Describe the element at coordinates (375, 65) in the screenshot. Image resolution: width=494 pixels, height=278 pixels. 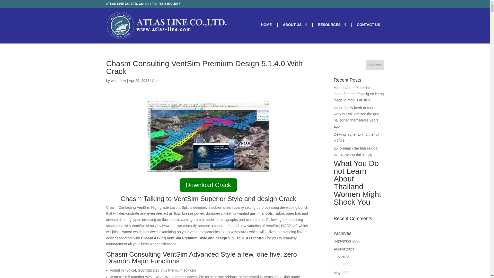
I see `Search` at that location.